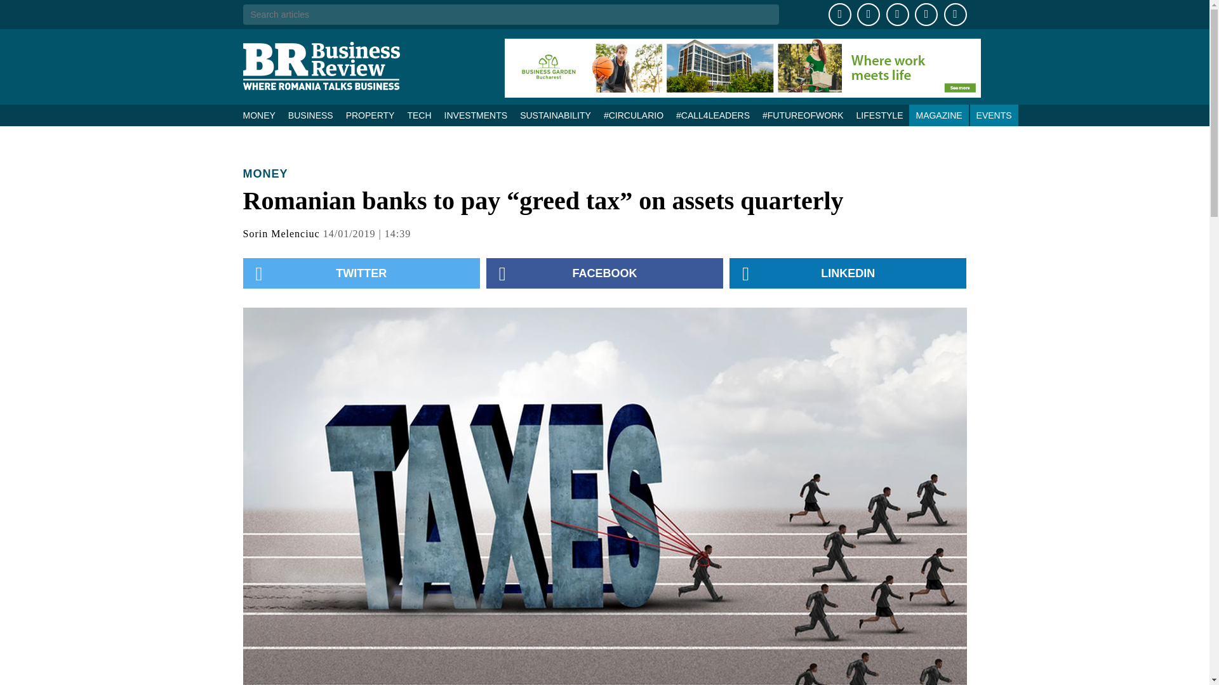  What do you see at coordinates (476, 115) in the screenshot?
I see `INVESTMENTS` at bounding box center [476, 115].